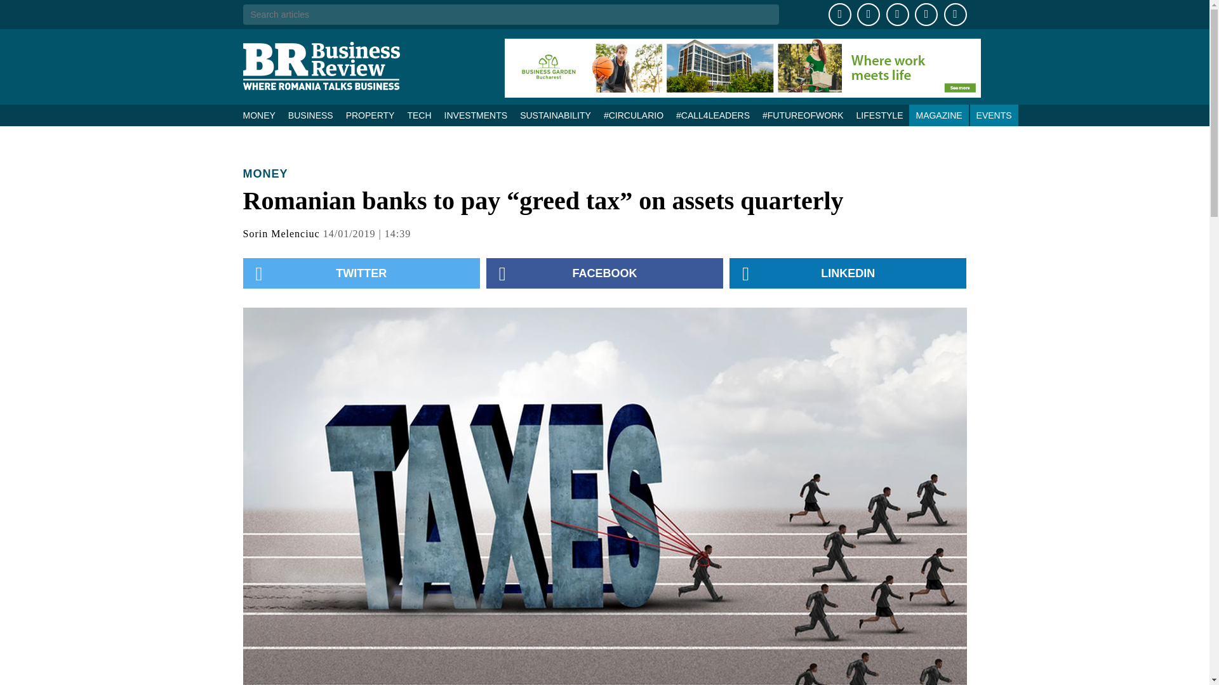  What do you see at coordinates (476, 115) in the screenshot?
I see `INVESTMENTS` at bounding box center [476, 115].